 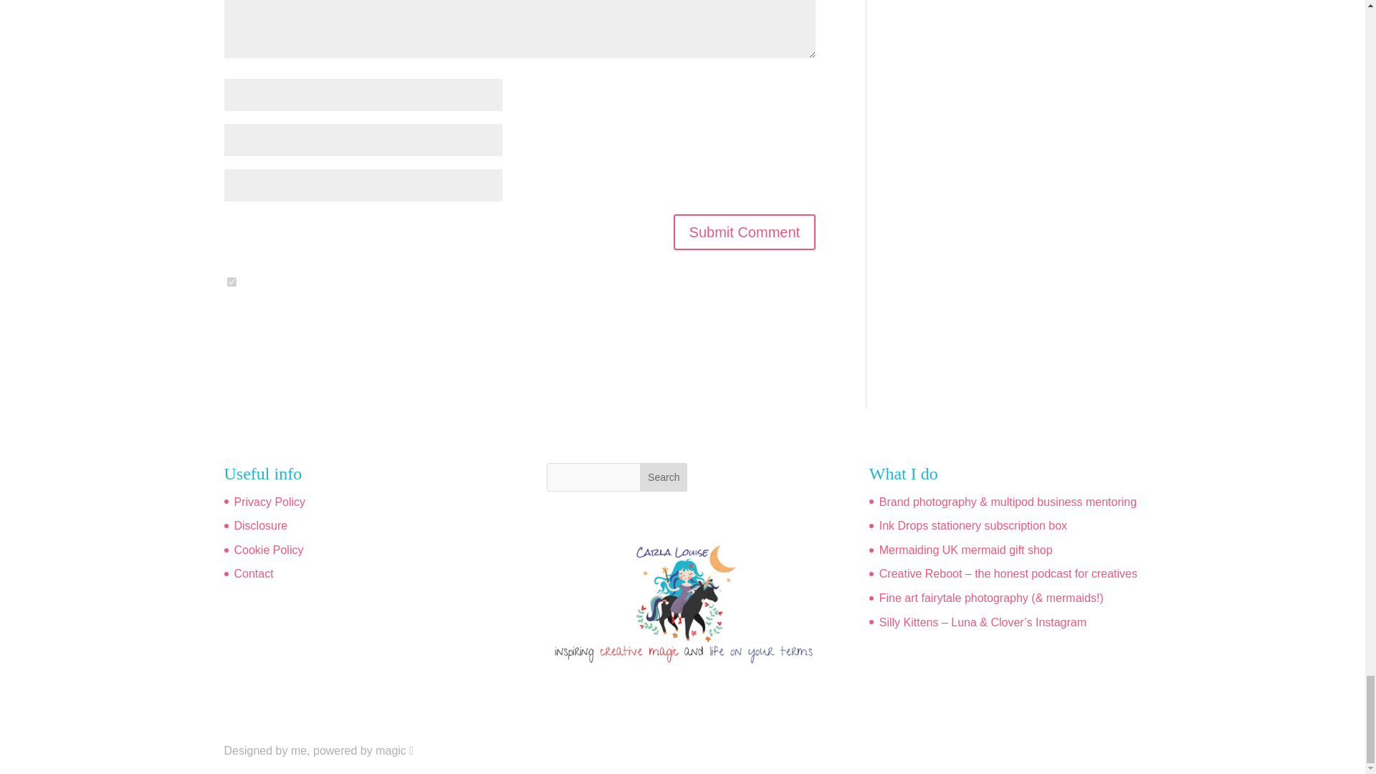 What do you see at coordinates (745, 232) in the screenshot?
I see `Submit Comment` at bounding box center [745, 232].